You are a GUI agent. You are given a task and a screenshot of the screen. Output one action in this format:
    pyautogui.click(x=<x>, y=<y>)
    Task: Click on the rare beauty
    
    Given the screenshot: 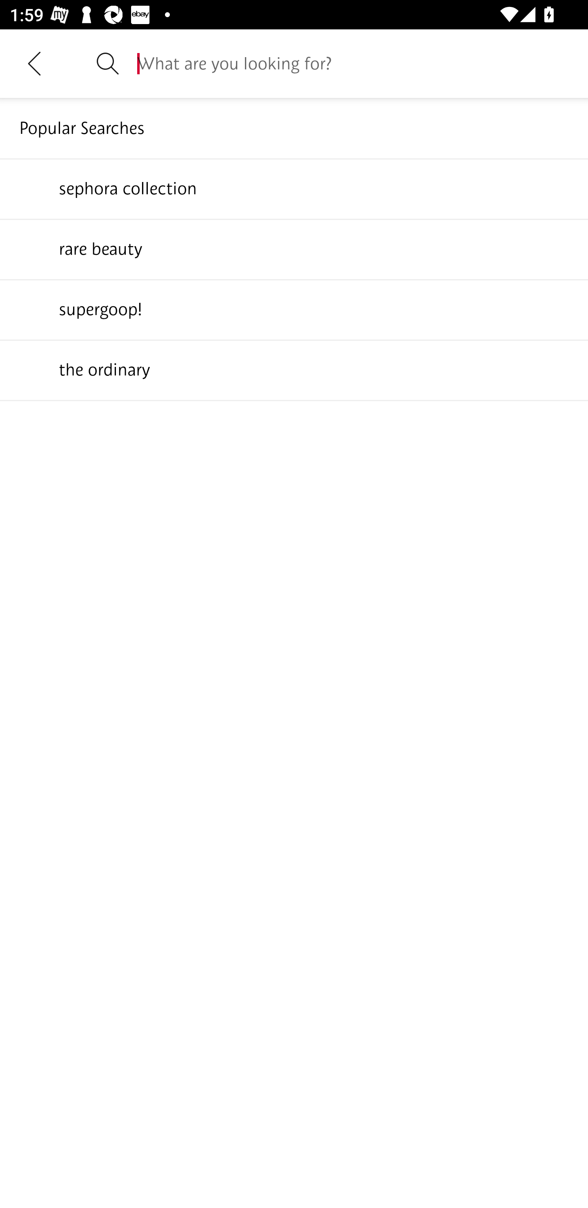 What is the action you would take?
    pyautogui.click(x=294, y=249)
    